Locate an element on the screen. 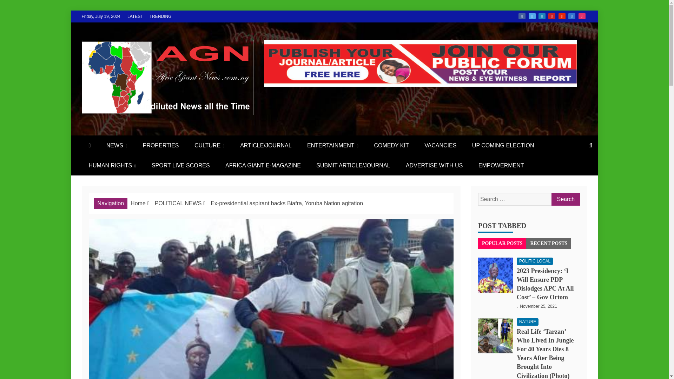 The height and width of the screenshot is (379, 674). VACANCIES is located at coordinates (440, 145).